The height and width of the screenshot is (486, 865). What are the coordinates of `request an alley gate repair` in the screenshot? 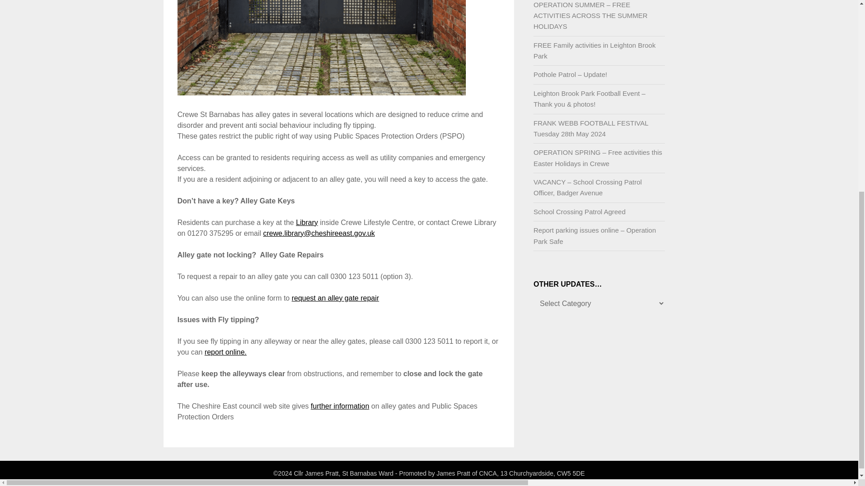 It's located at (335, 298).